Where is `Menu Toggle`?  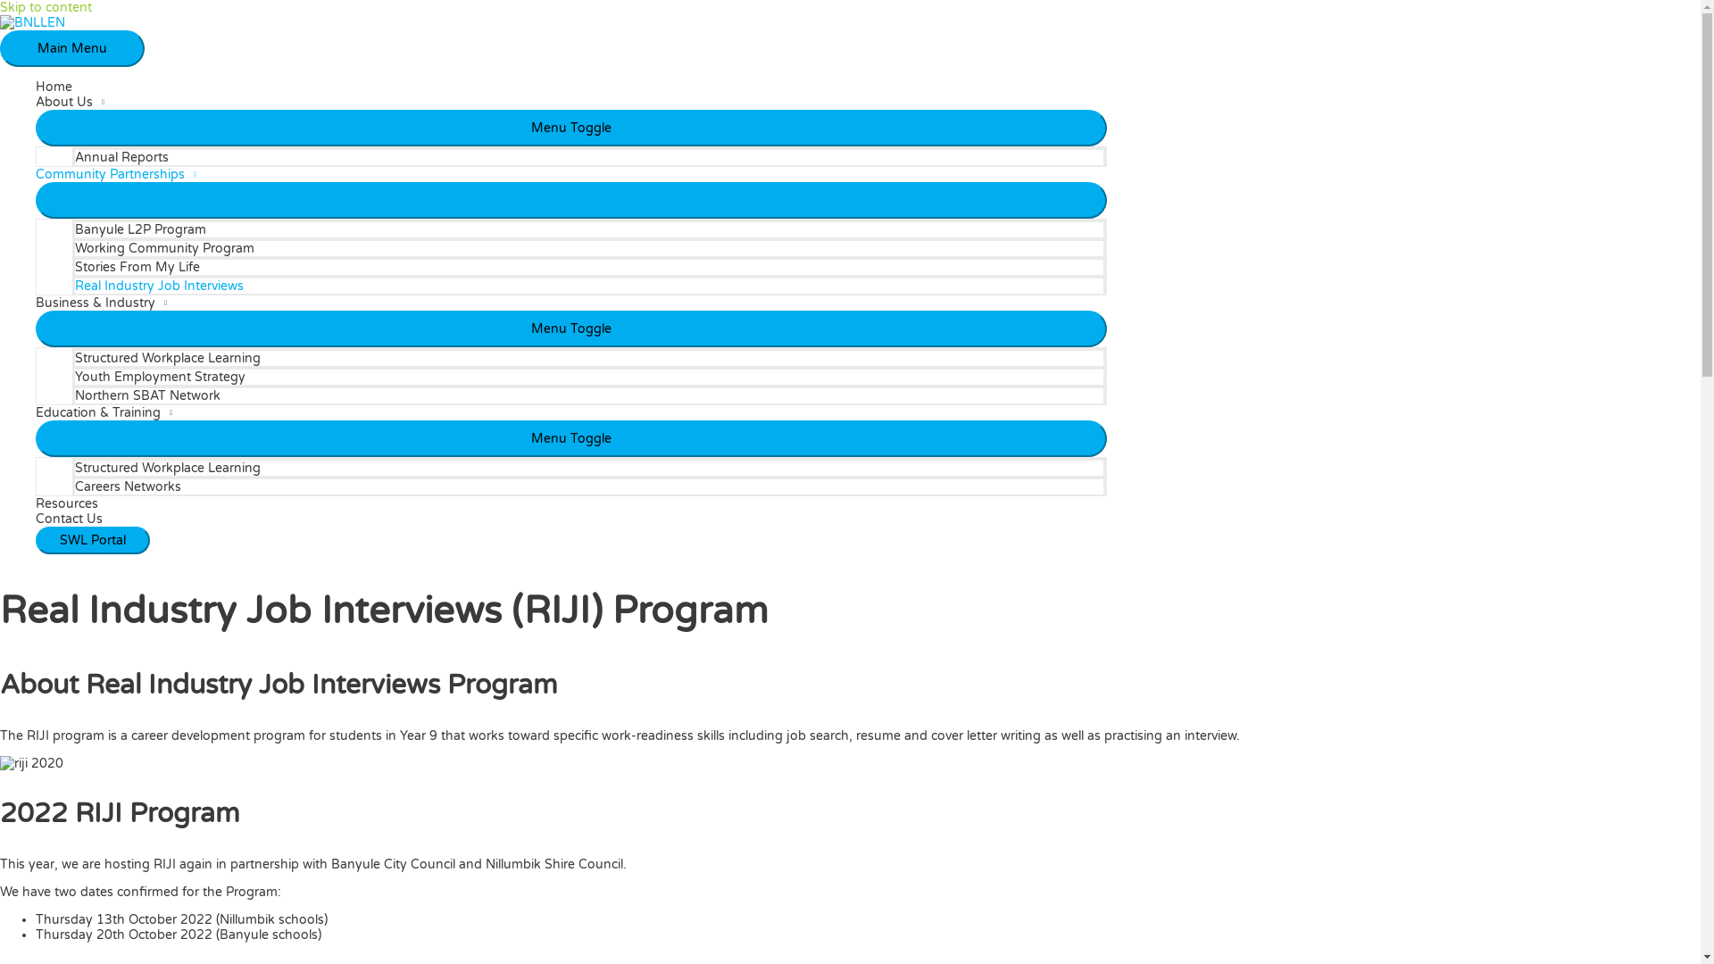
Menu Toggle is located at coordinates (571, 200).